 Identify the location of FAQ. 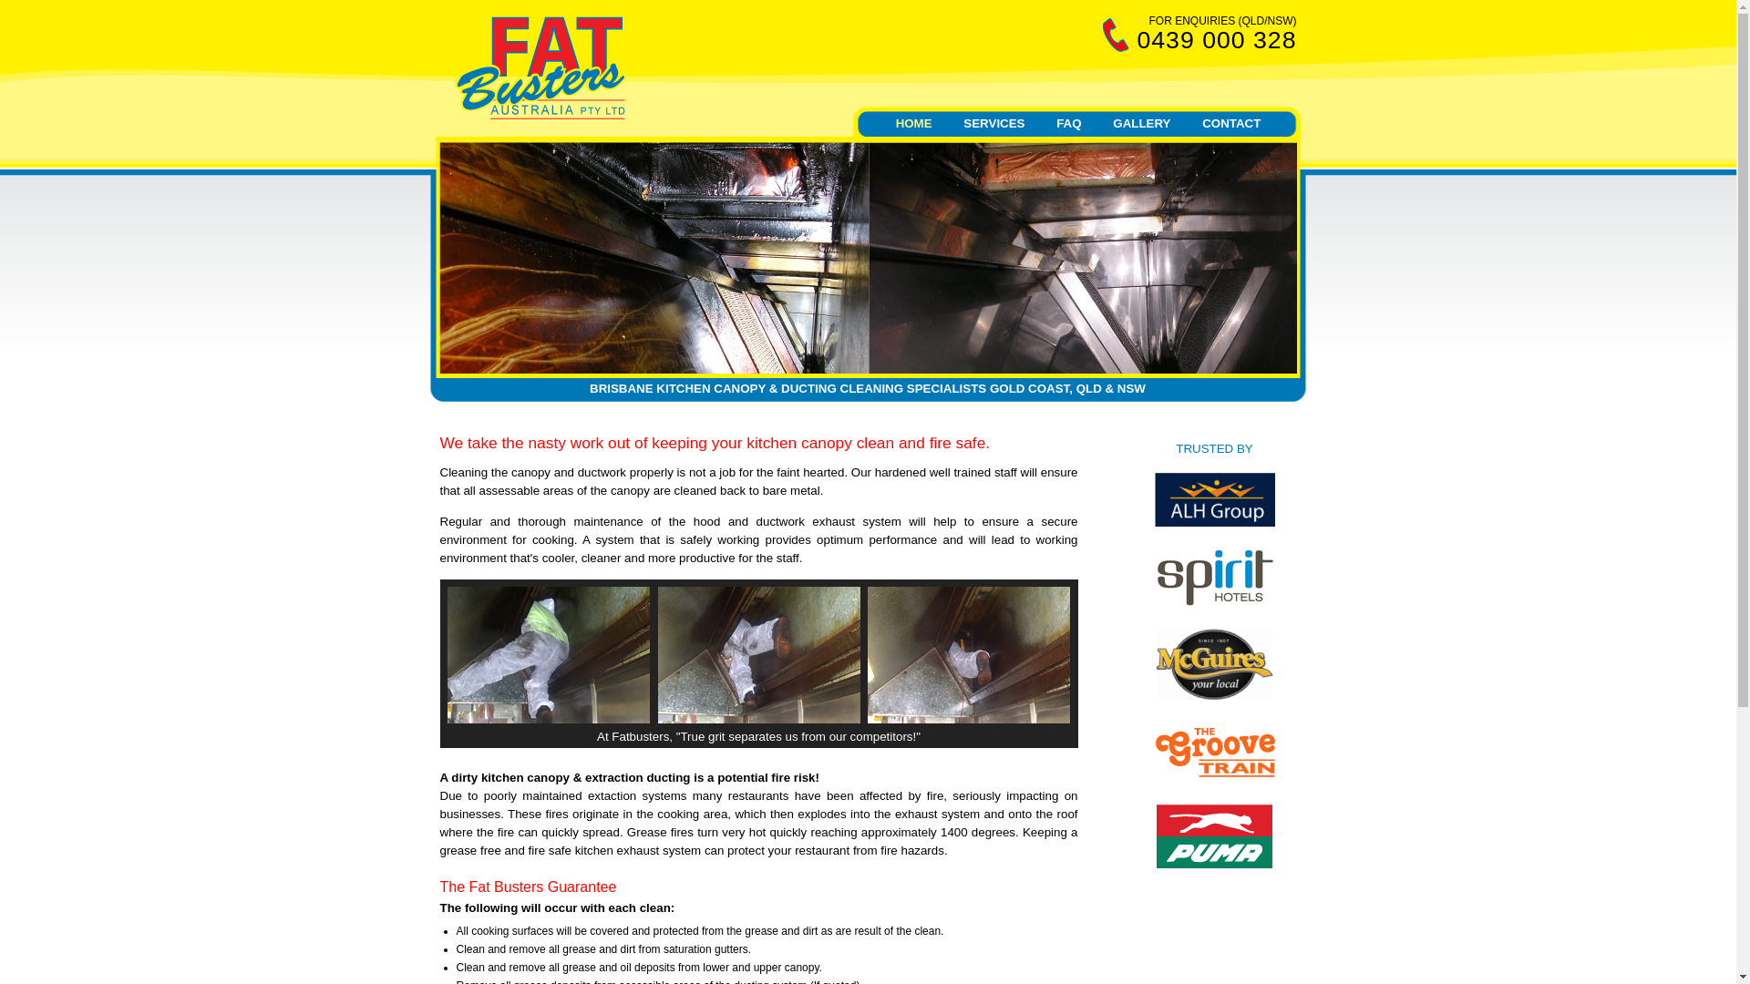
(1068, 124).